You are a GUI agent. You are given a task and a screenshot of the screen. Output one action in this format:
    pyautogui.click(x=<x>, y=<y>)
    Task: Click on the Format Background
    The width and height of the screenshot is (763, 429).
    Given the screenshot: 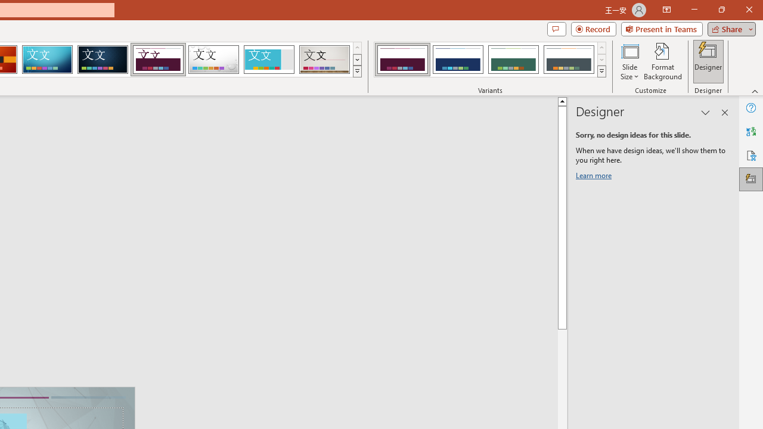 What is the action you would take?
    pyautogui.click(x=663, y=61)
    